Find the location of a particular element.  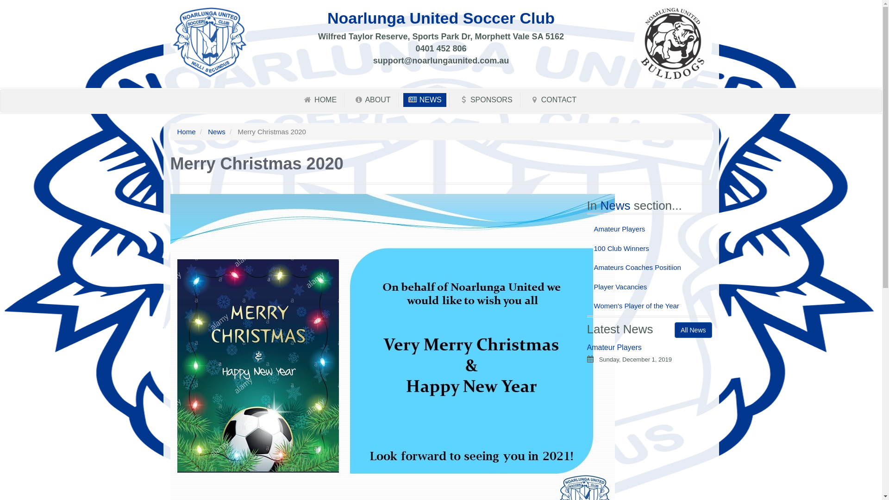

100 Club Winners is located at coordinates (650, 248).